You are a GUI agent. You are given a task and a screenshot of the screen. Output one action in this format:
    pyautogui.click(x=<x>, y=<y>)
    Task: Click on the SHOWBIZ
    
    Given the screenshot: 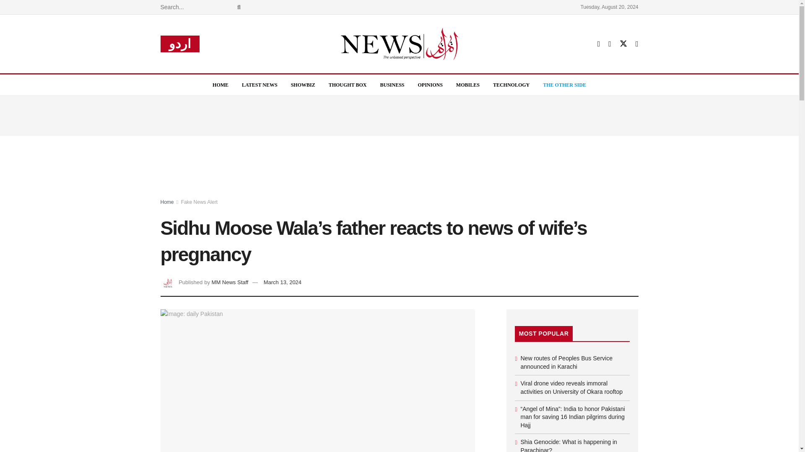 What is the action you would take?
    pyautogui.click(x=303, y=85)
    